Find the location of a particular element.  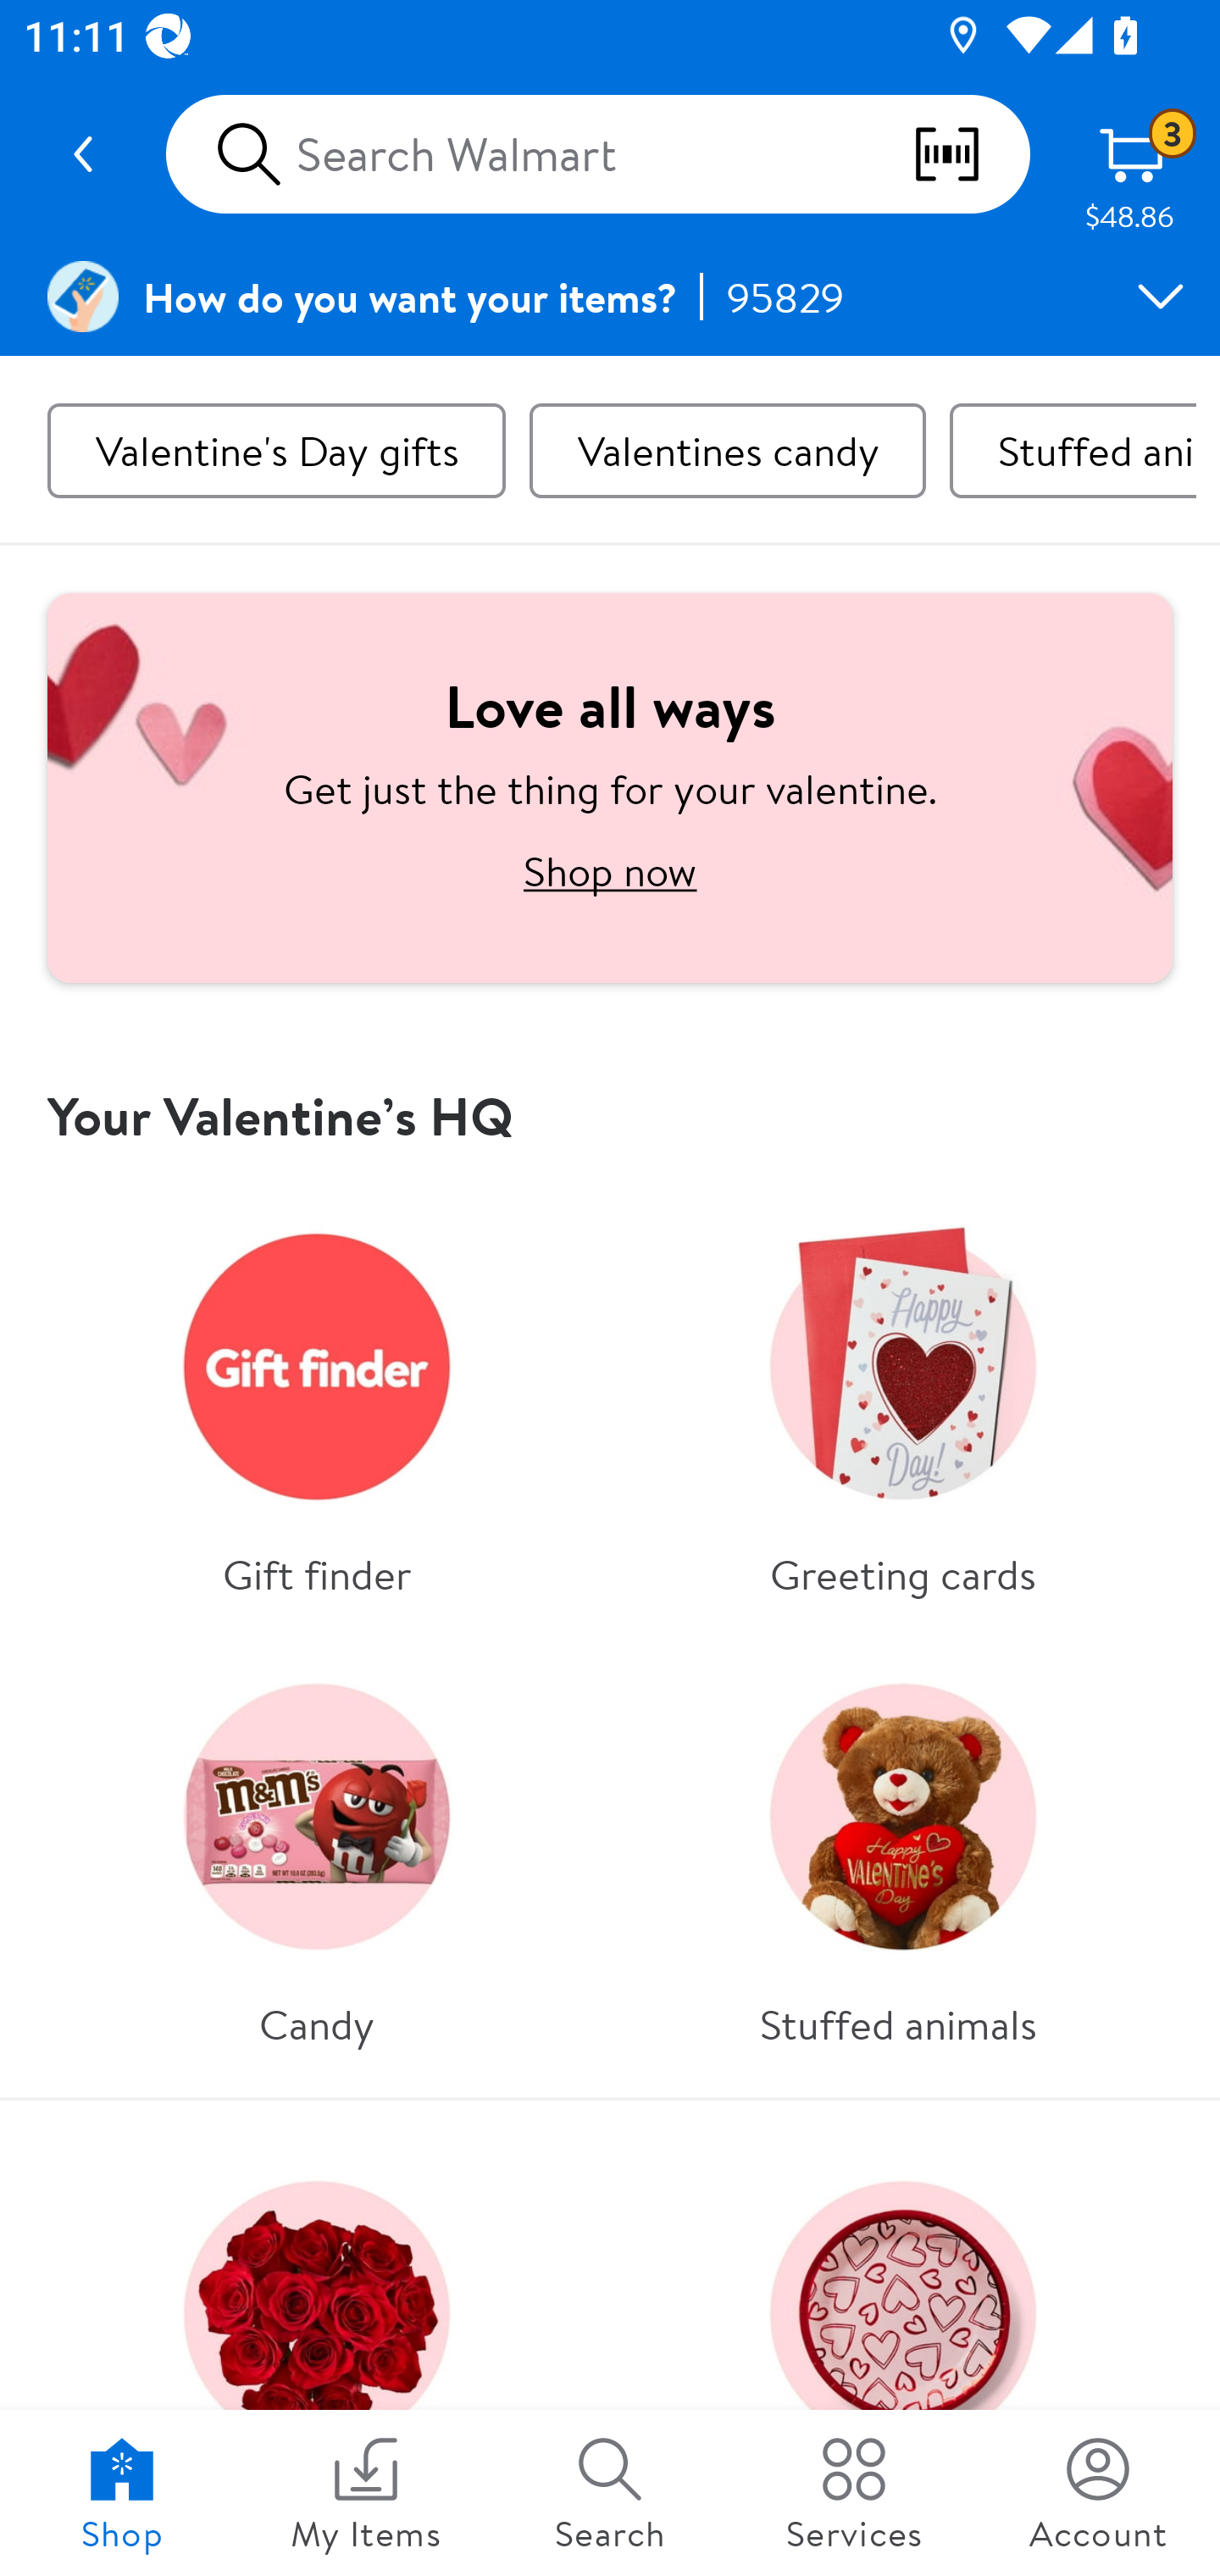

scan barcodes qr codes and more is located at coordinates (970, 154).